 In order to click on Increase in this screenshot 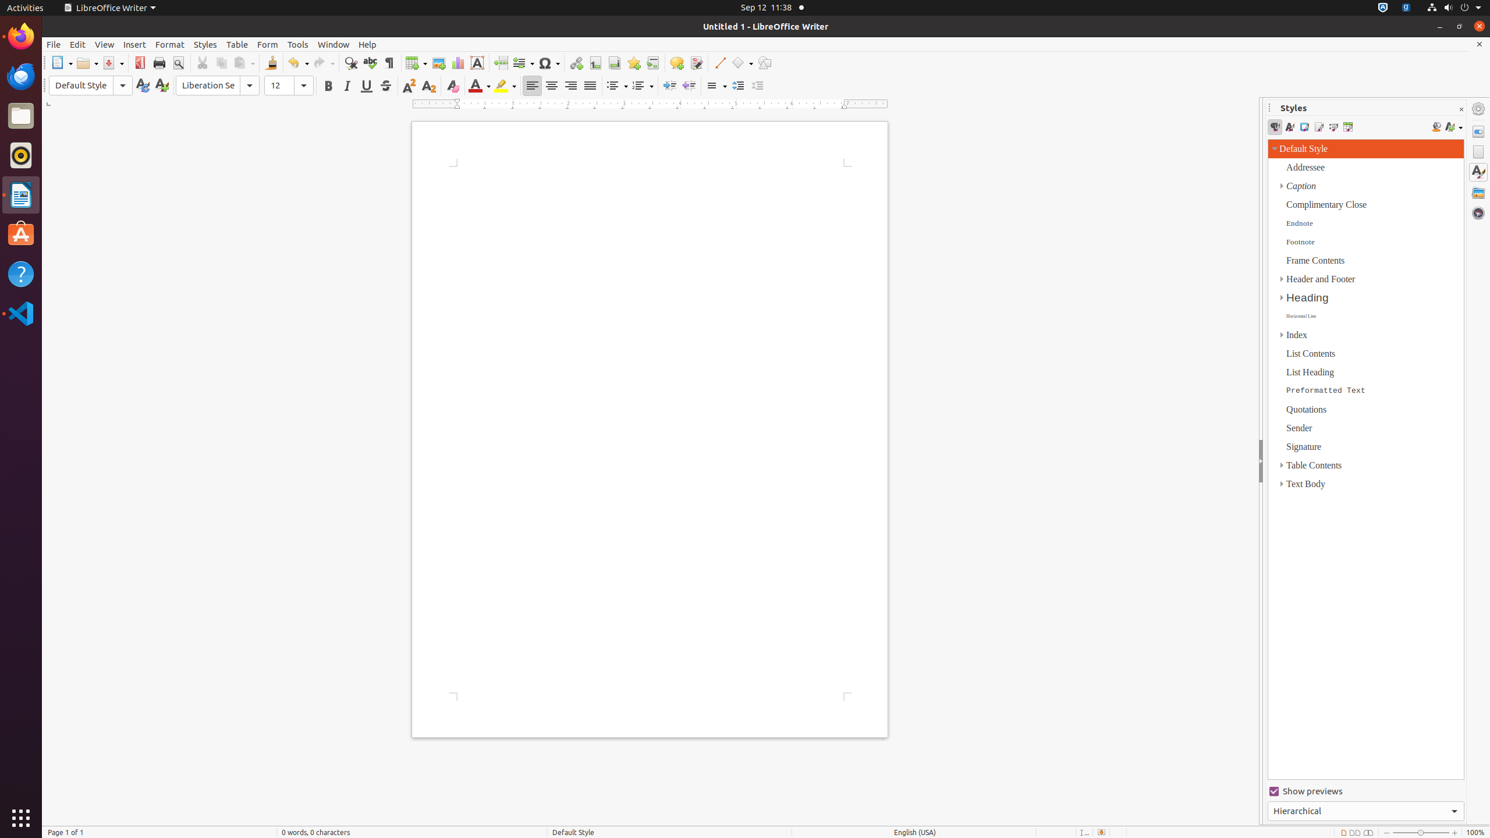, I will do `click(738, 86)`.